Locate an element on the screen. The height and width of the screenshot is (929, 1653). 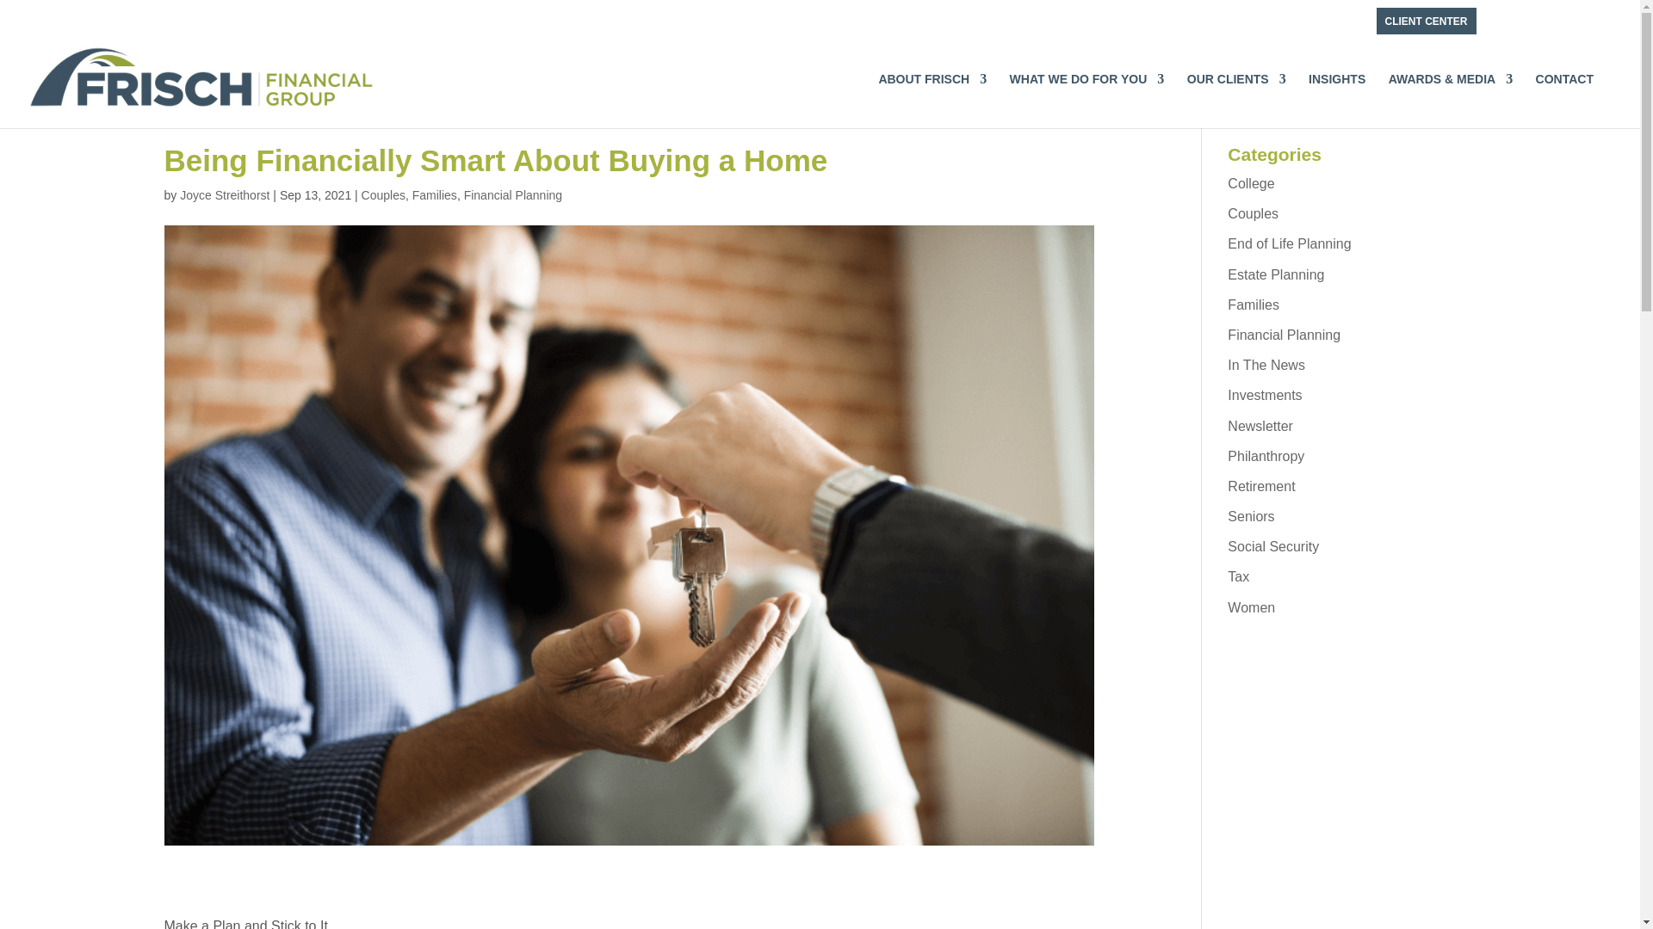
OUR CLIENTS is located at coordinates (1236, 91).